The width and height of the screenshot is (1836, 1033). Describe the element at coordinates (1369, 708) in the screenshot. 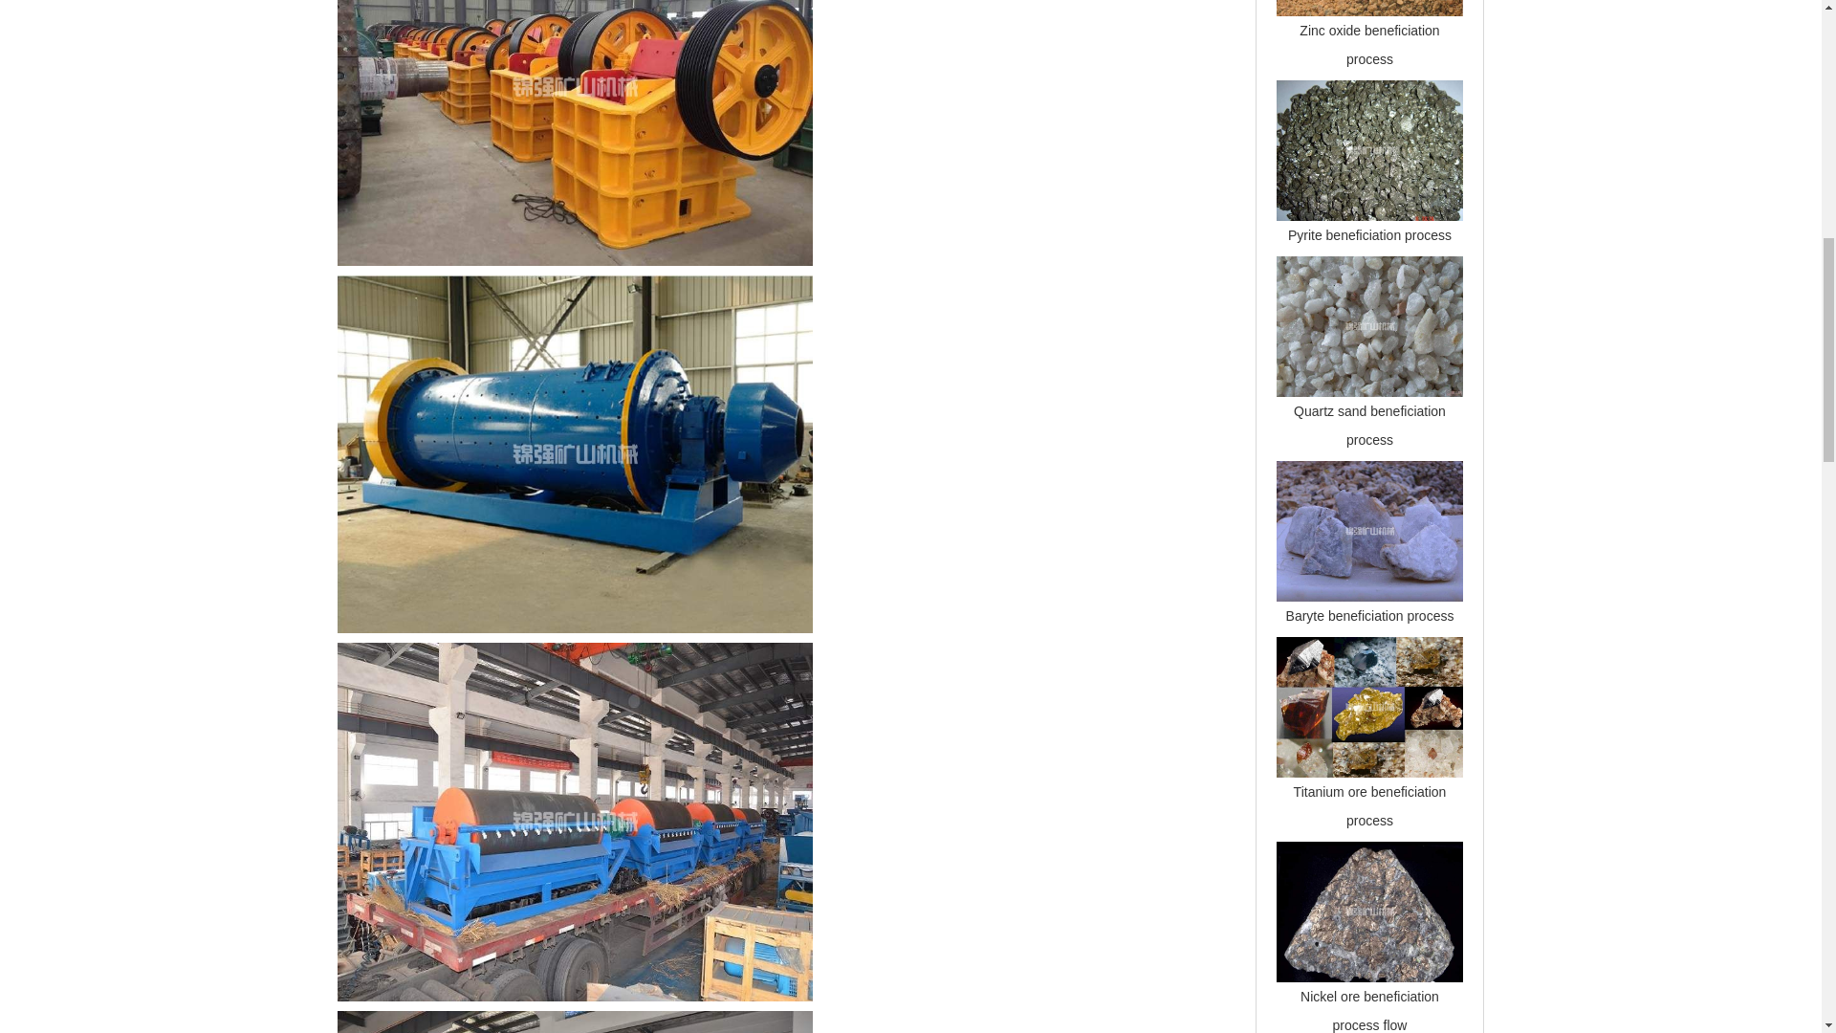

I see `Titanium ore beneficiation process` at that location.